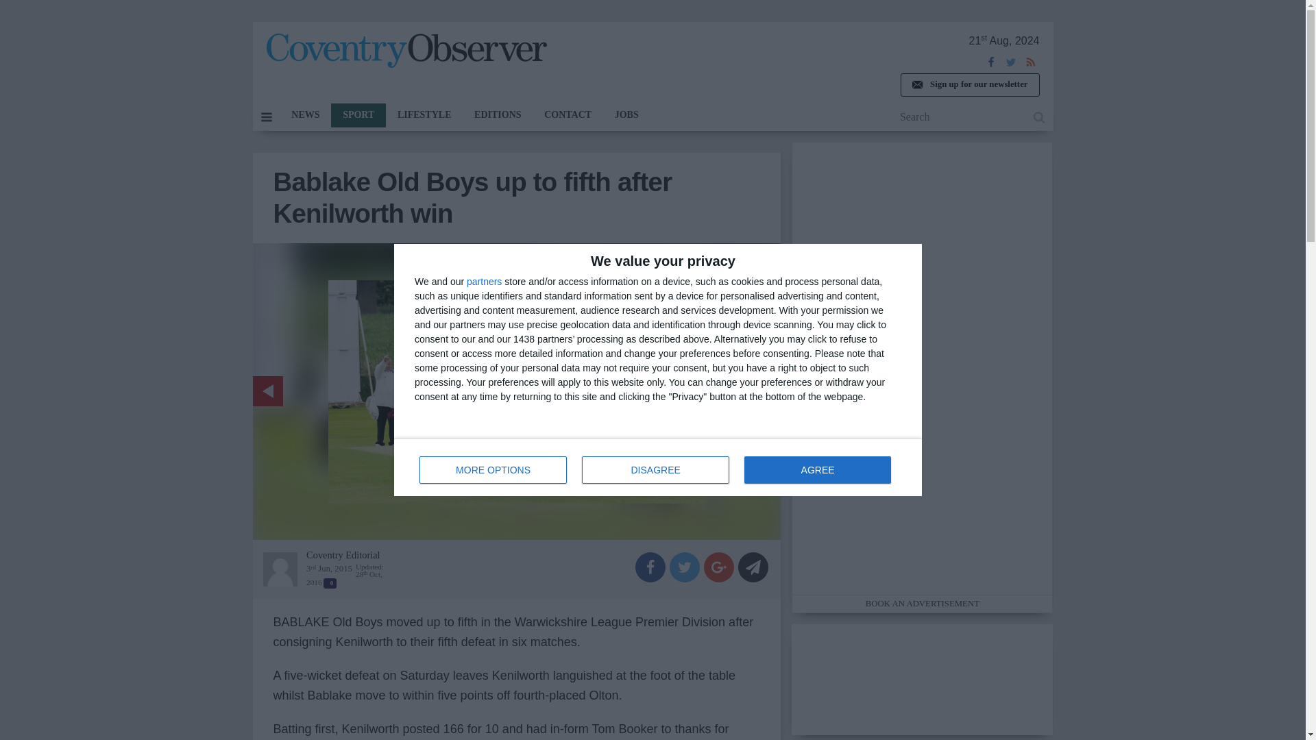 This screenshot has height=740, width=1316. What do you see at coordinates (305, 115) in the screenshot?
I see `partners` at bounding box center [305, 115].